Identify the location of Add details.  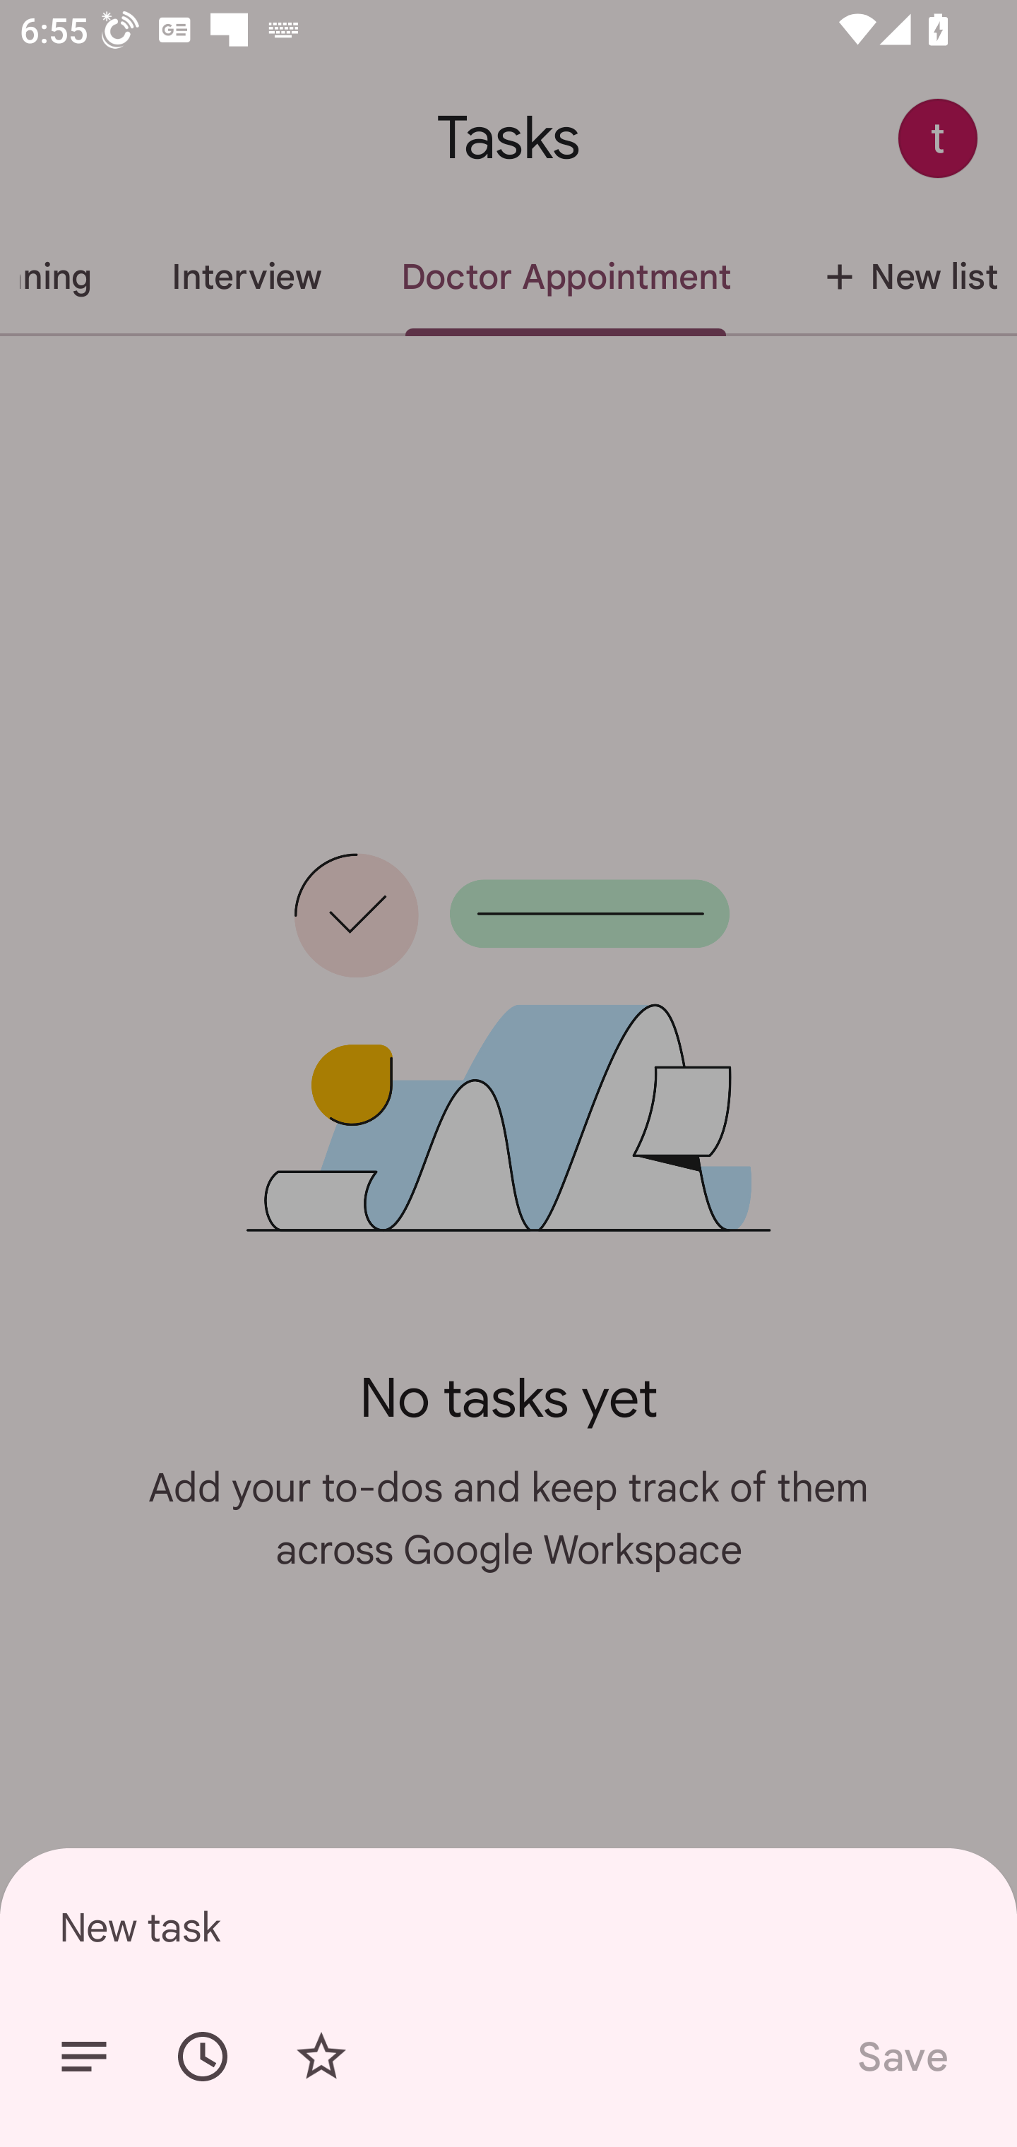
(83, 2057).